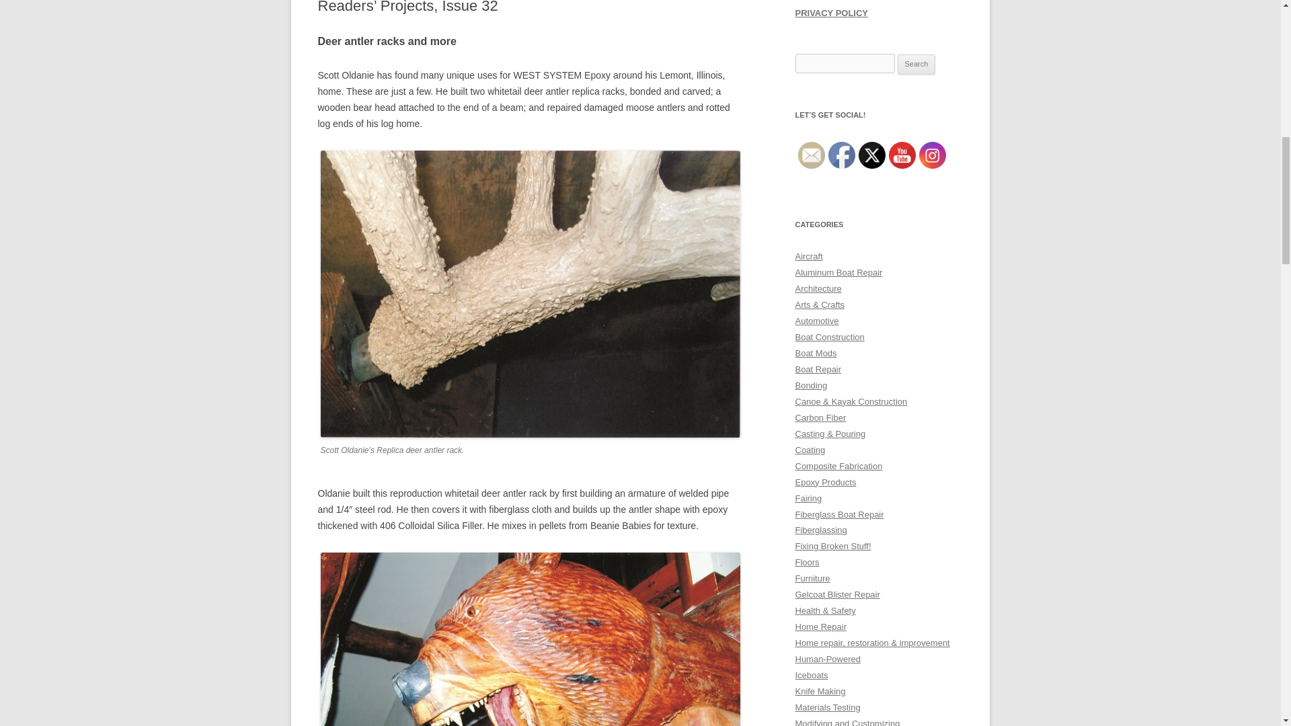 Image resolution: width=1291 pixels, height=726 pixels. I want to click on Follow by Email, so click(811, 155).